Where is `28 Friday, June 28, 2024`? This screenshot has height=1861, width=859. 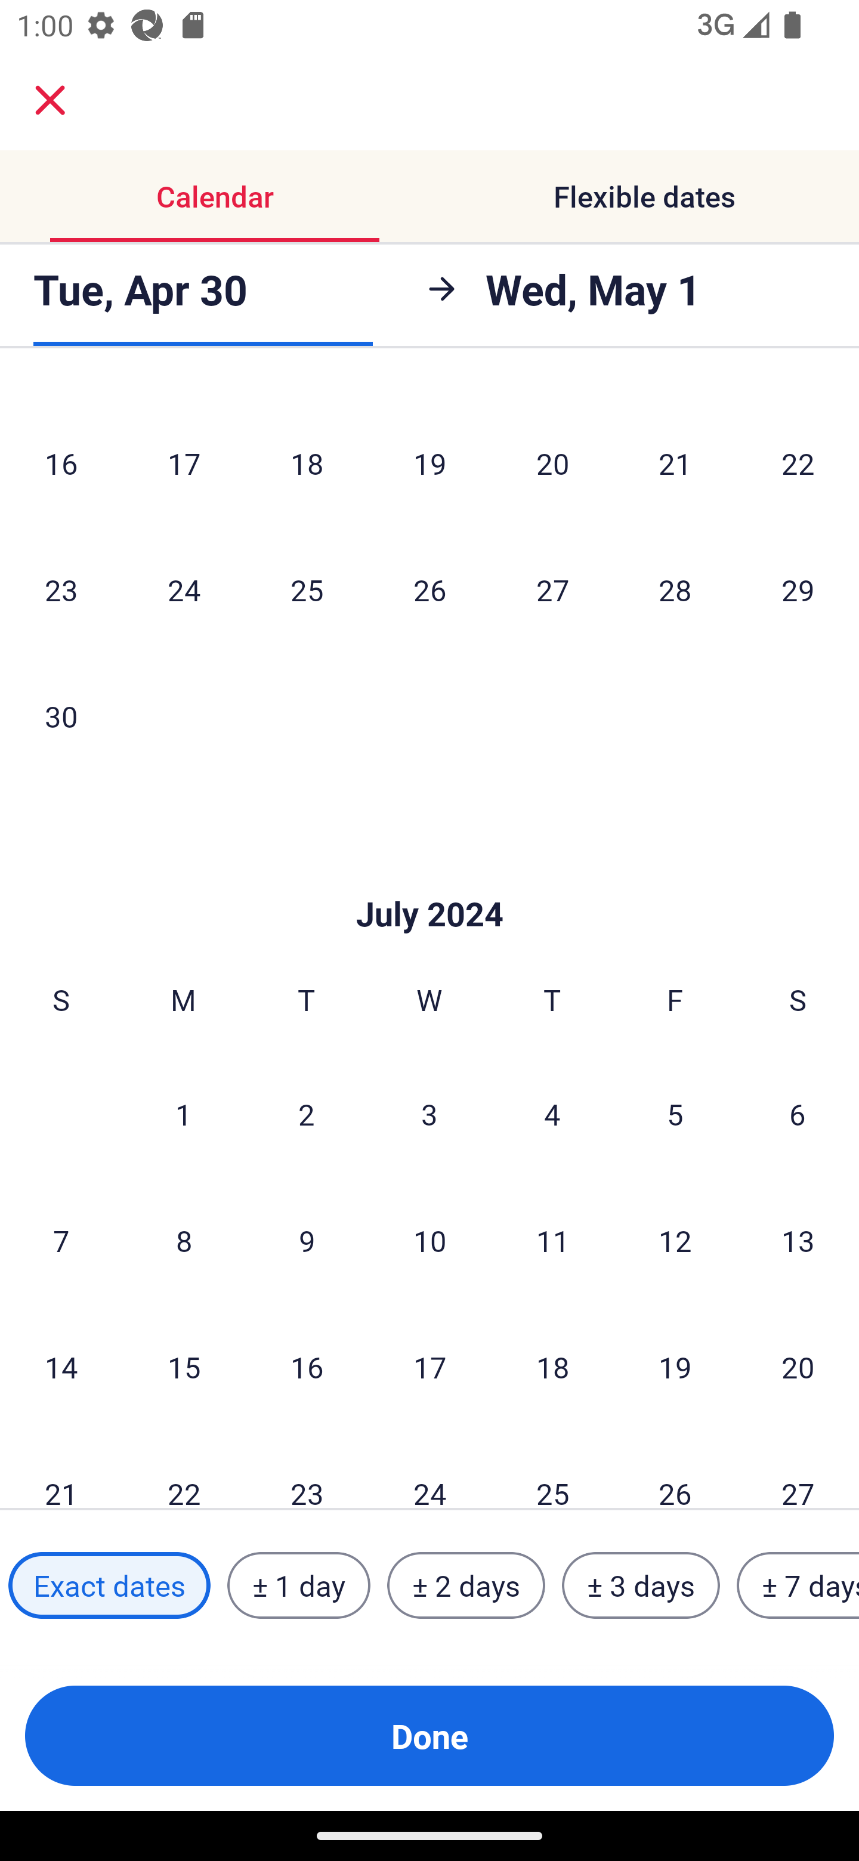
28 Friday, June 28, 2024 is located at coordinates (675, 590).